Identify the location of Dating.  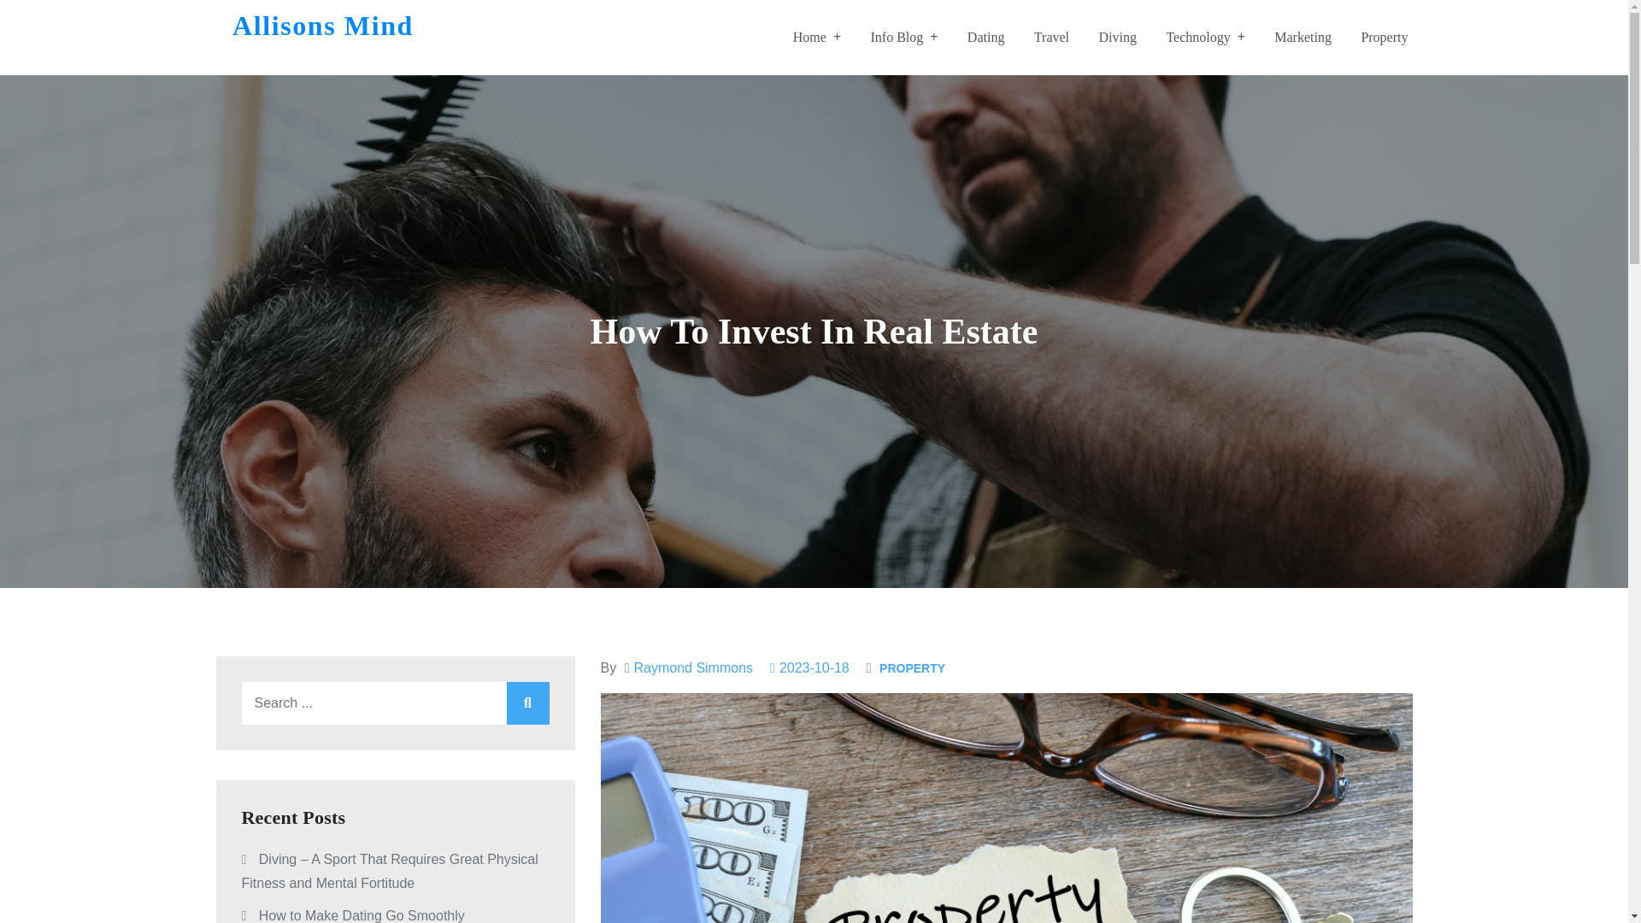
(986, 38).